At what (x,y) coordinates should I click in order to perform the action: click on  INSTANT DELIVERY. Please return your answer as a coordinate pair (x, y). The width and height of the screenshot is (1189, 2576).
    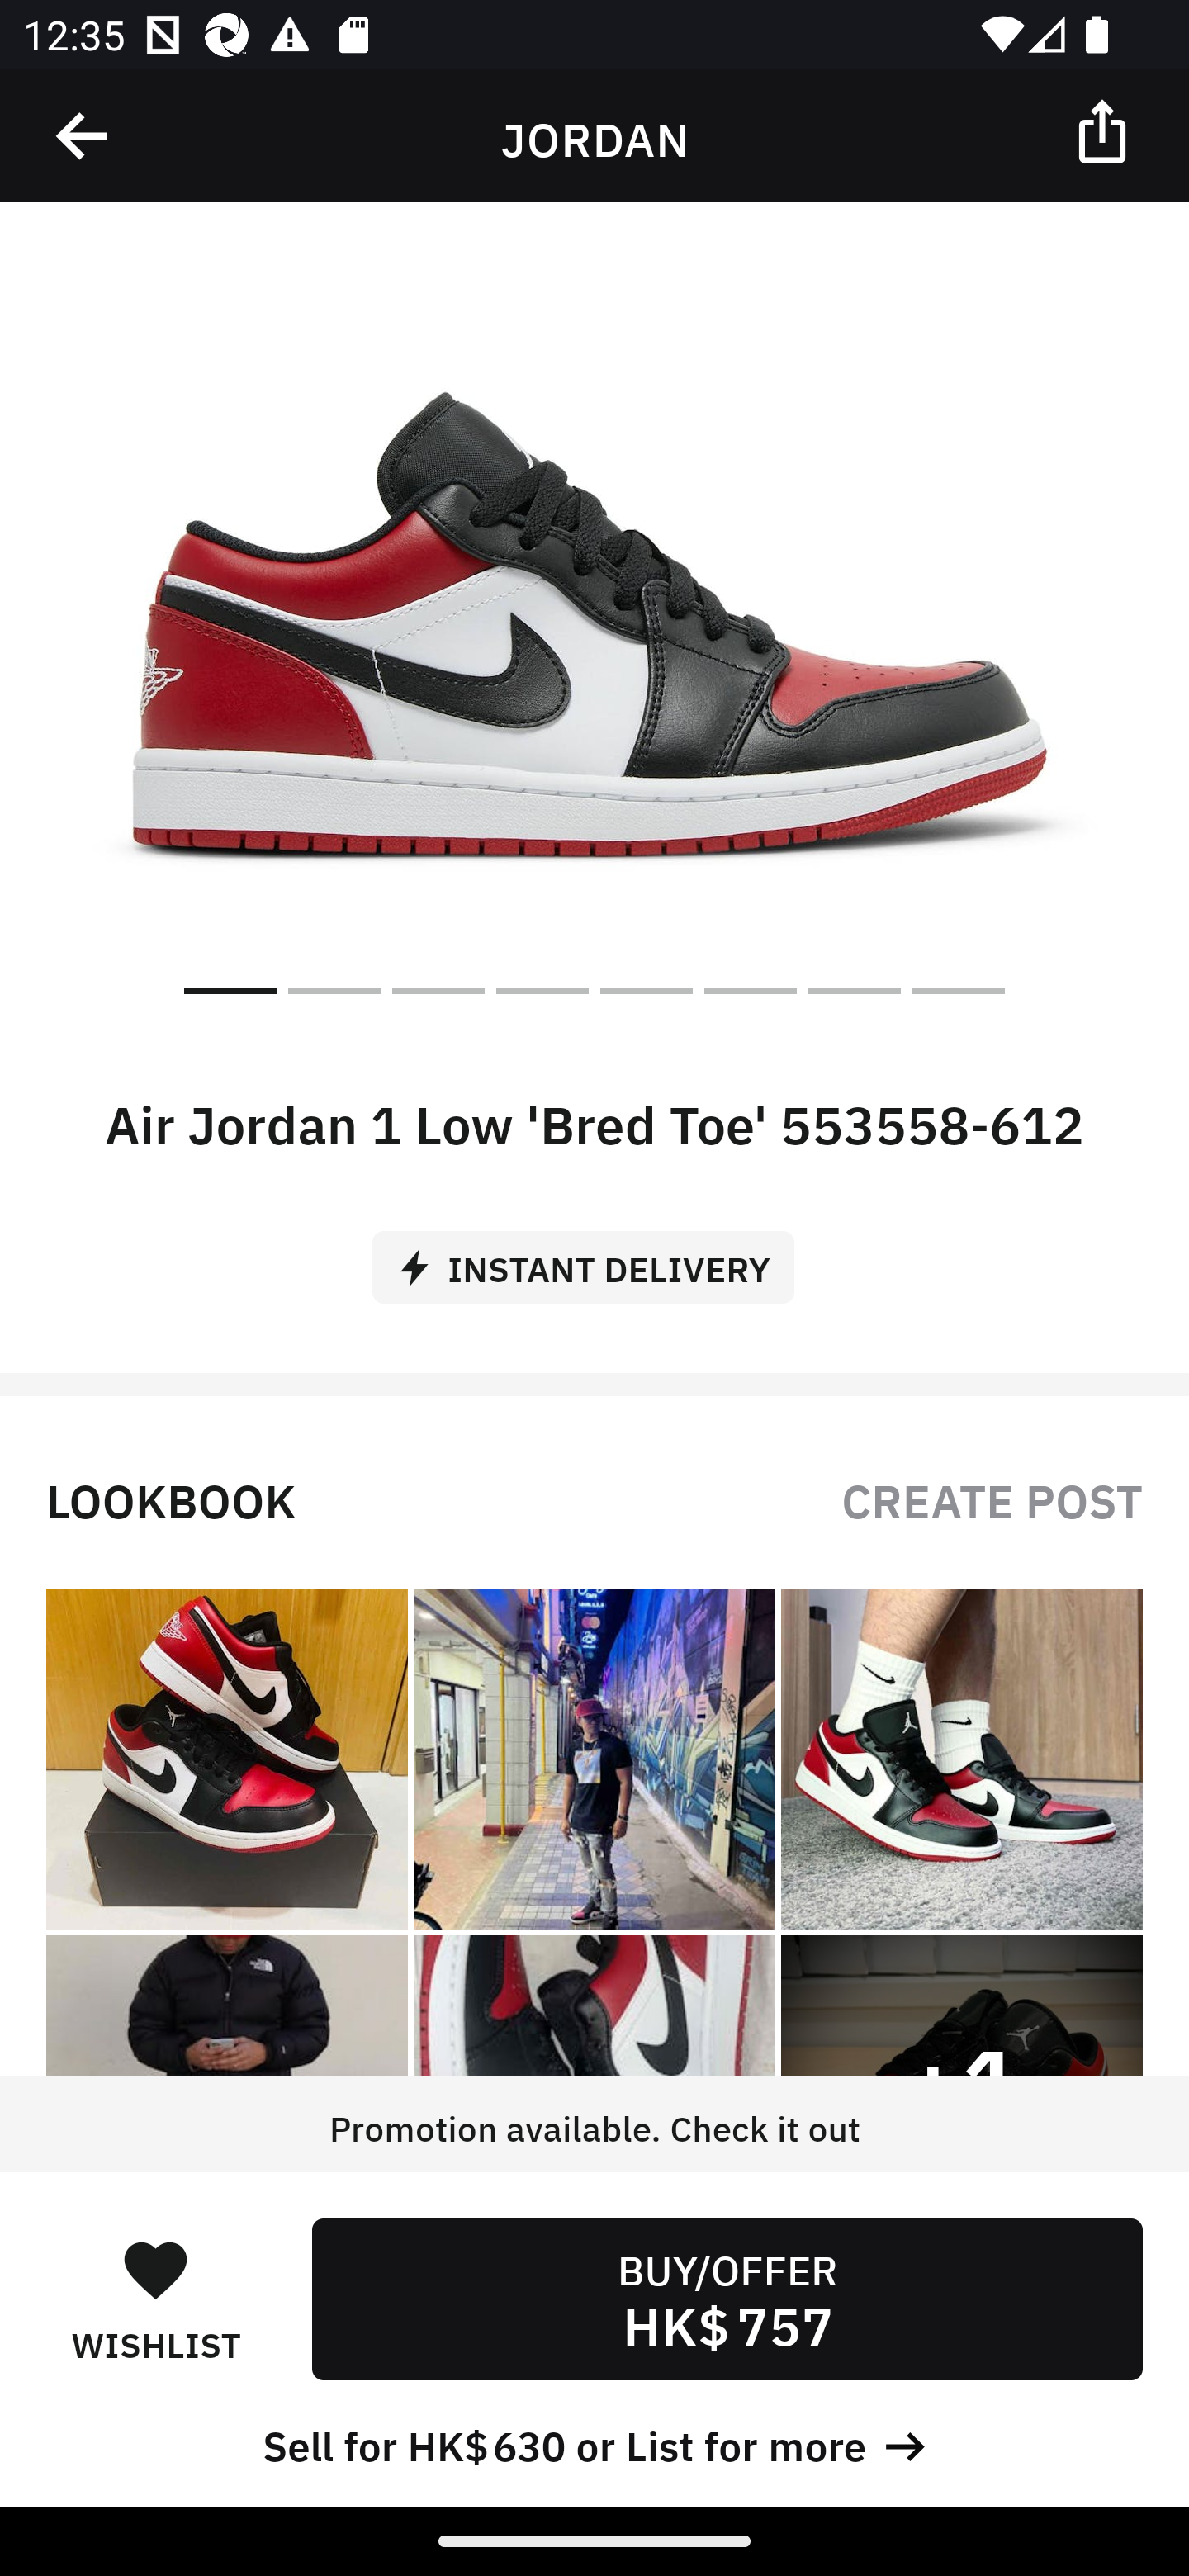
    Looking at the image, I should click on (594, 1255).